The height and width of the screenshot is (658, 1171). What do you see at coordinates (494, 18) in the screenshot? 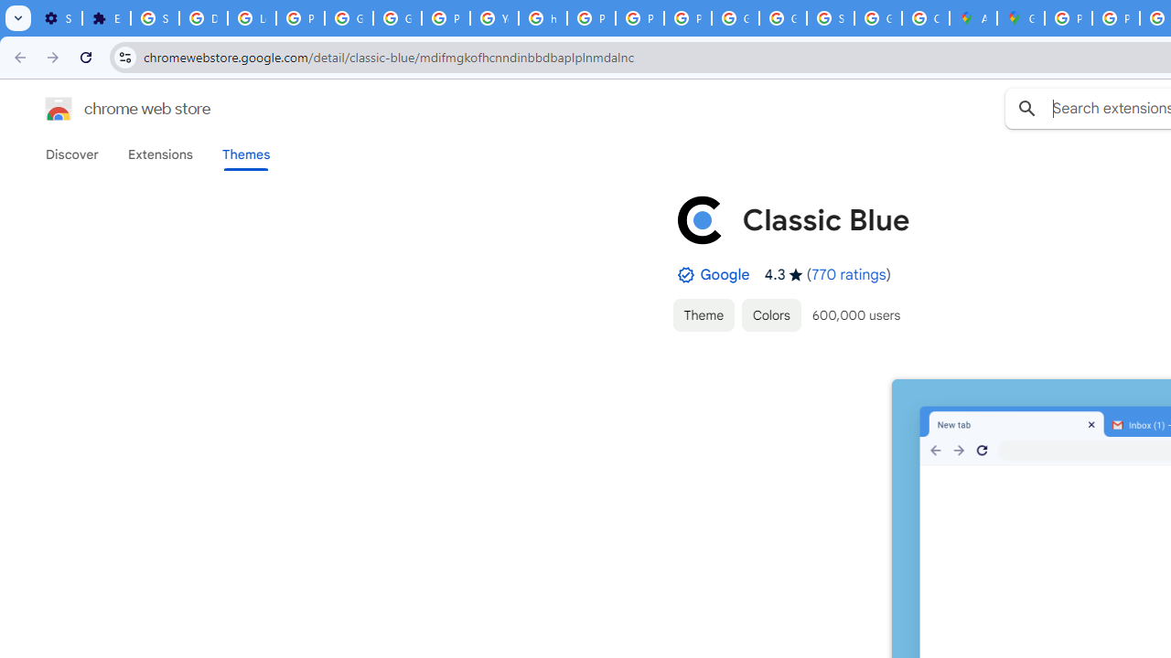
I see `YouTube` at bounding box center [494, 18].